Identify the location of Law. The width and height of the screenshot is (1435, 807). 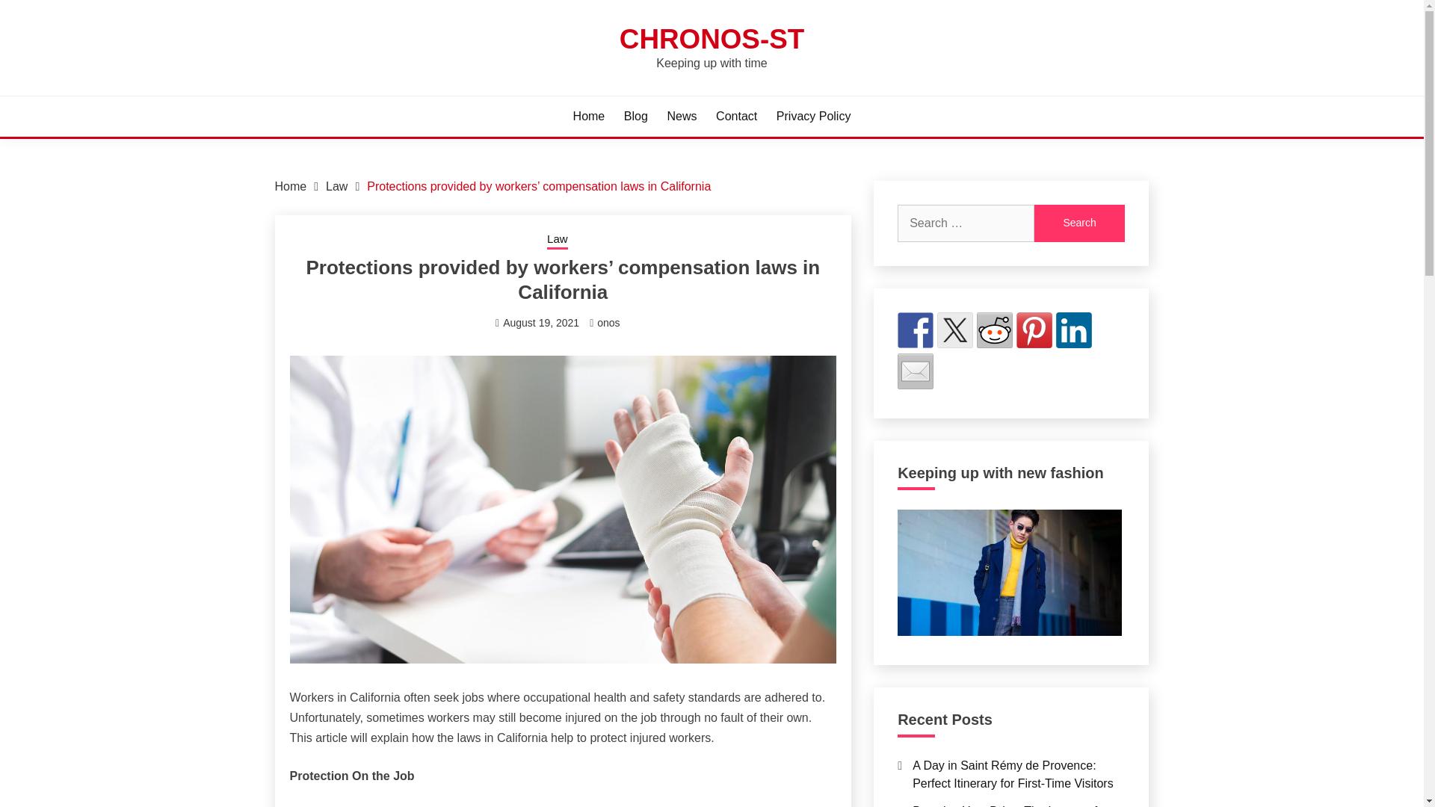
(558, 240).